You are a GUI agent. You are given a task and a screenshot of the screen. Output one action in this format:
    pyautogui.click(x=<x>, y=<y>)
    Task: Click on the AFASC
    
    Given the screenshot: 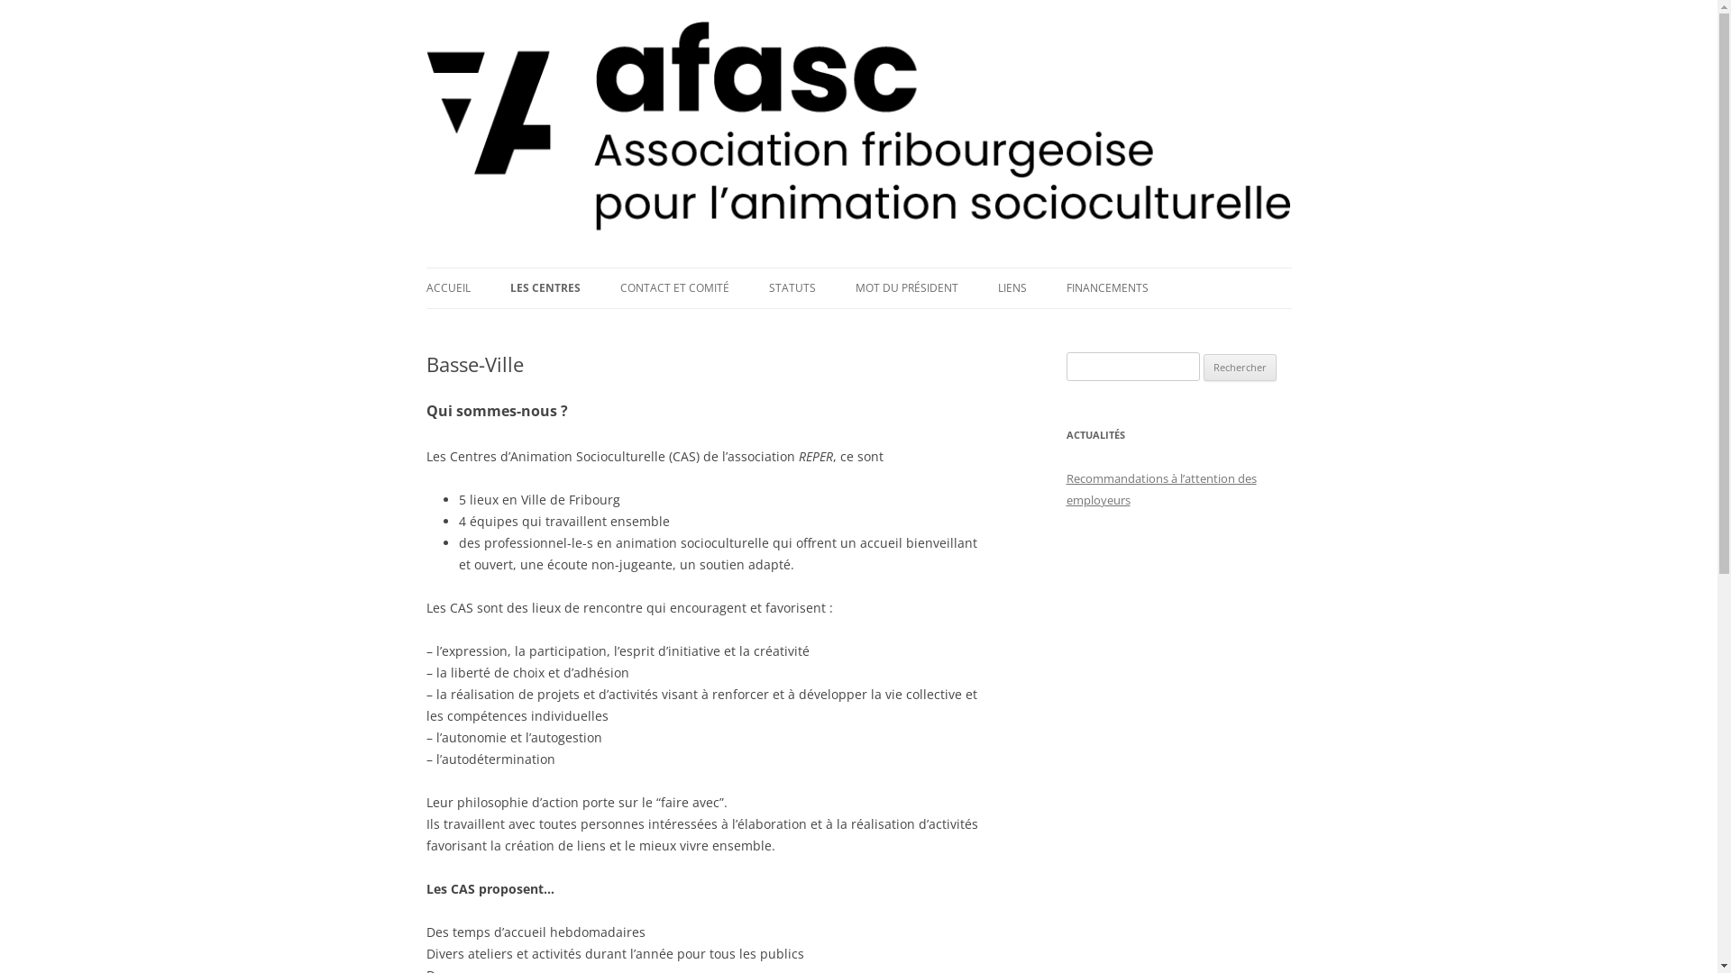 What is the action you would take?
    pyautogui.click(x=462, y=268)
    